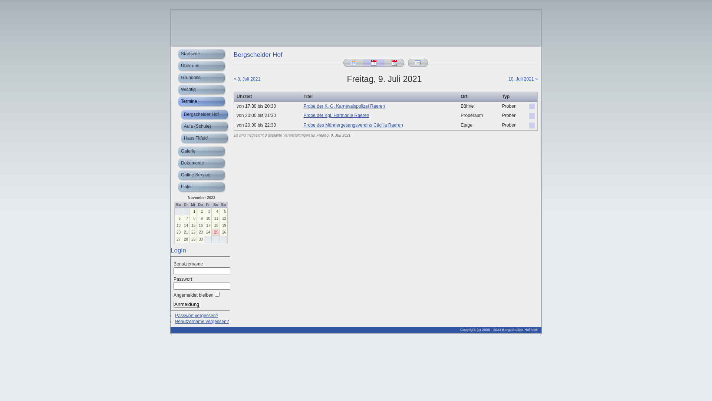  Describe the element at coordinates (193, 232) in the screenshot. I see `22` at that location.